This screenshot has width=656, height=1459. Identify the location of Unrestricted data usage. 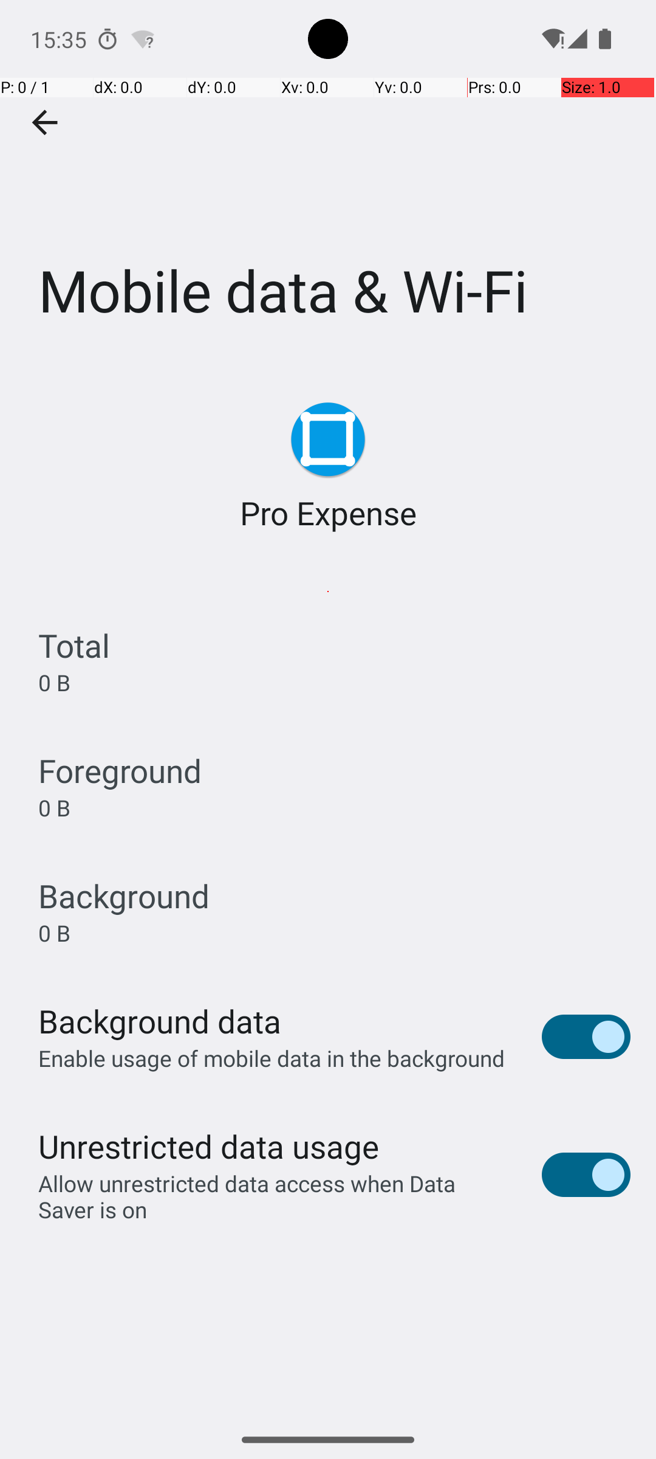
(208, 1147).